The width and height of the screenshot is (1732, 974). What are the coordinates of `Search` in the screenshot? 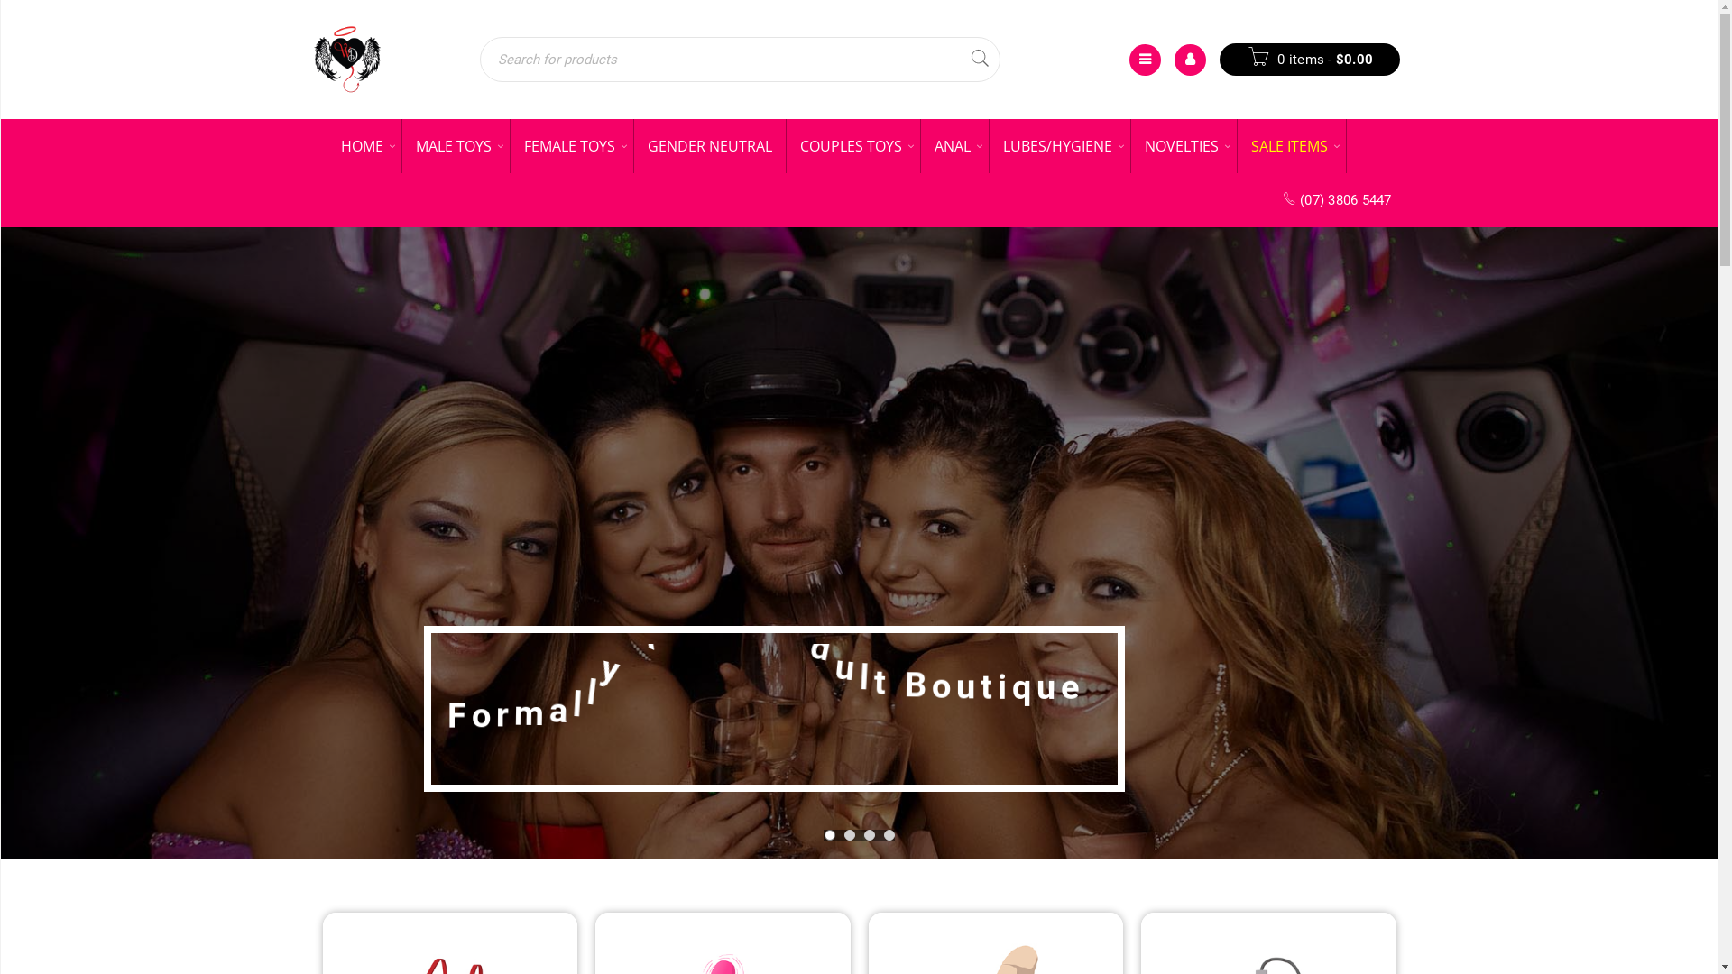 It's located at (980, 60).